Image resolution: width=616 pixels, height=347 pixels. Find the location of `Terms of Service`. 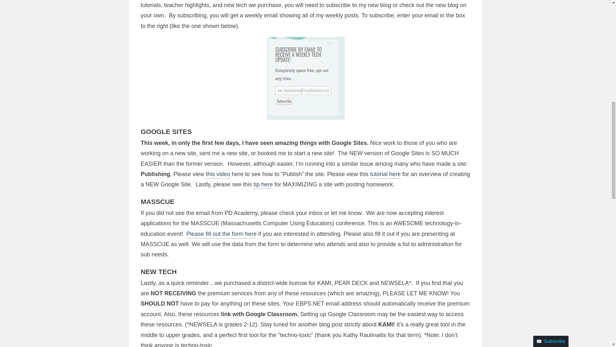

Terms of Service is located at coordinates (468, 53).